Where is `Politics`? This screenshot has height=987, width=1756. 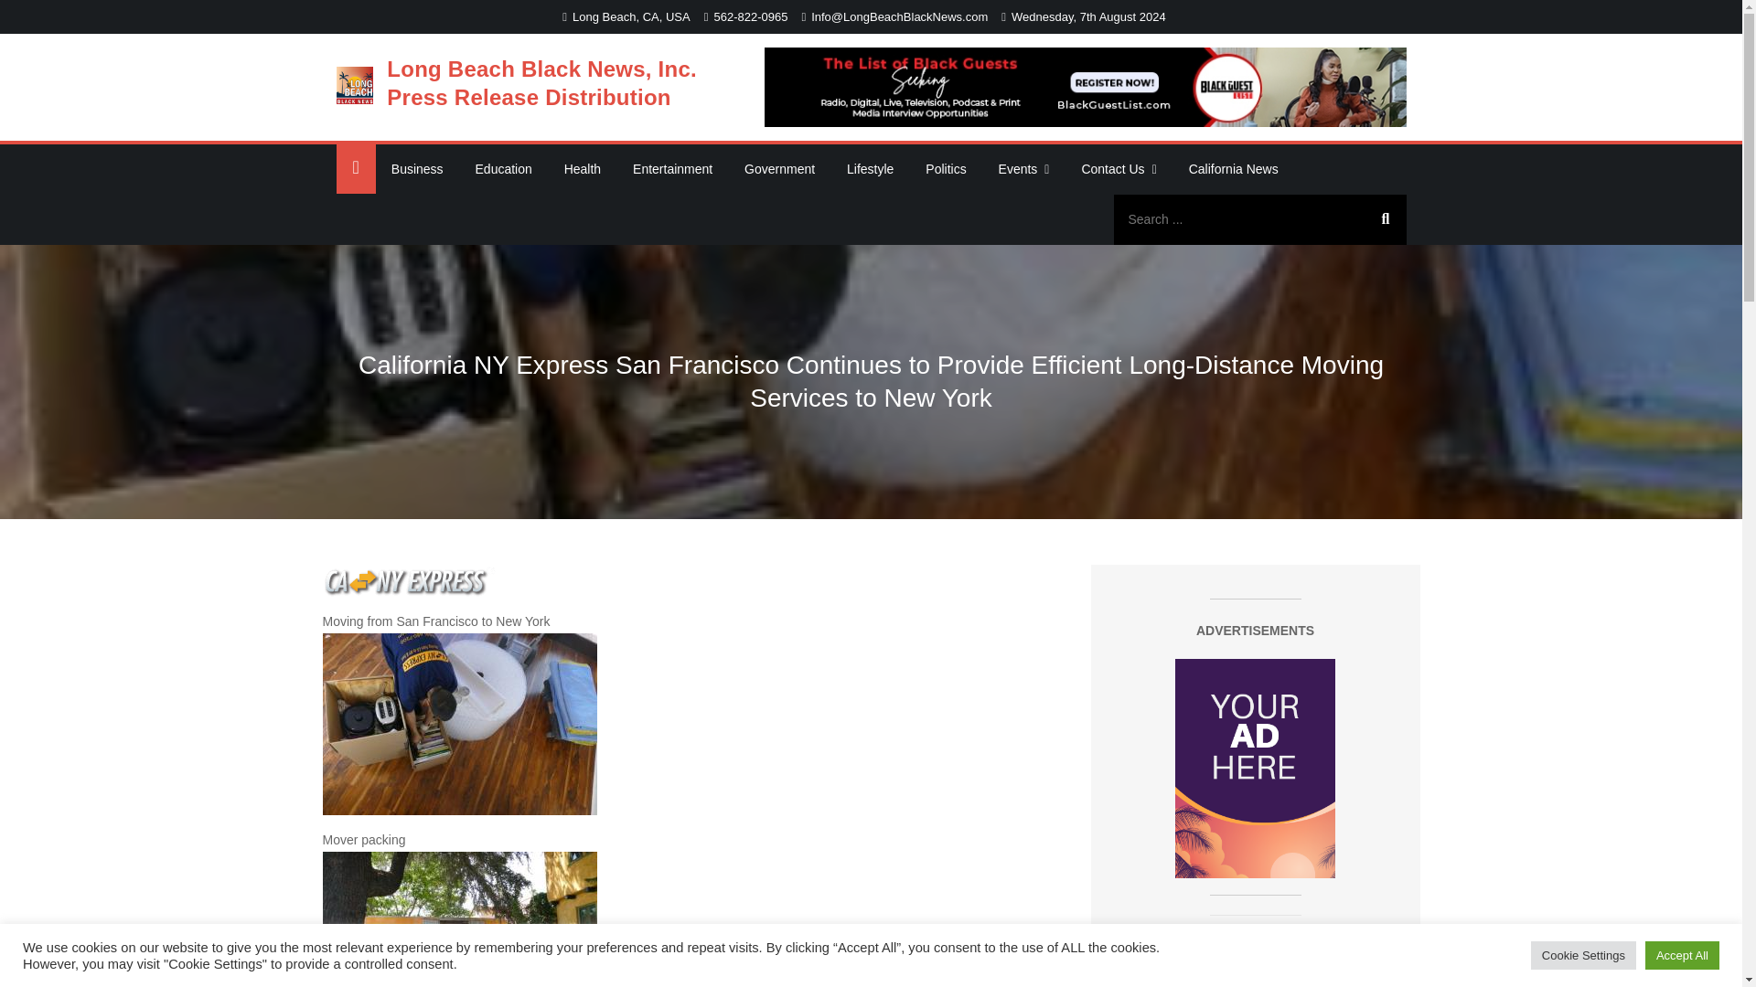
Politics is located at coordinates (946, 168).